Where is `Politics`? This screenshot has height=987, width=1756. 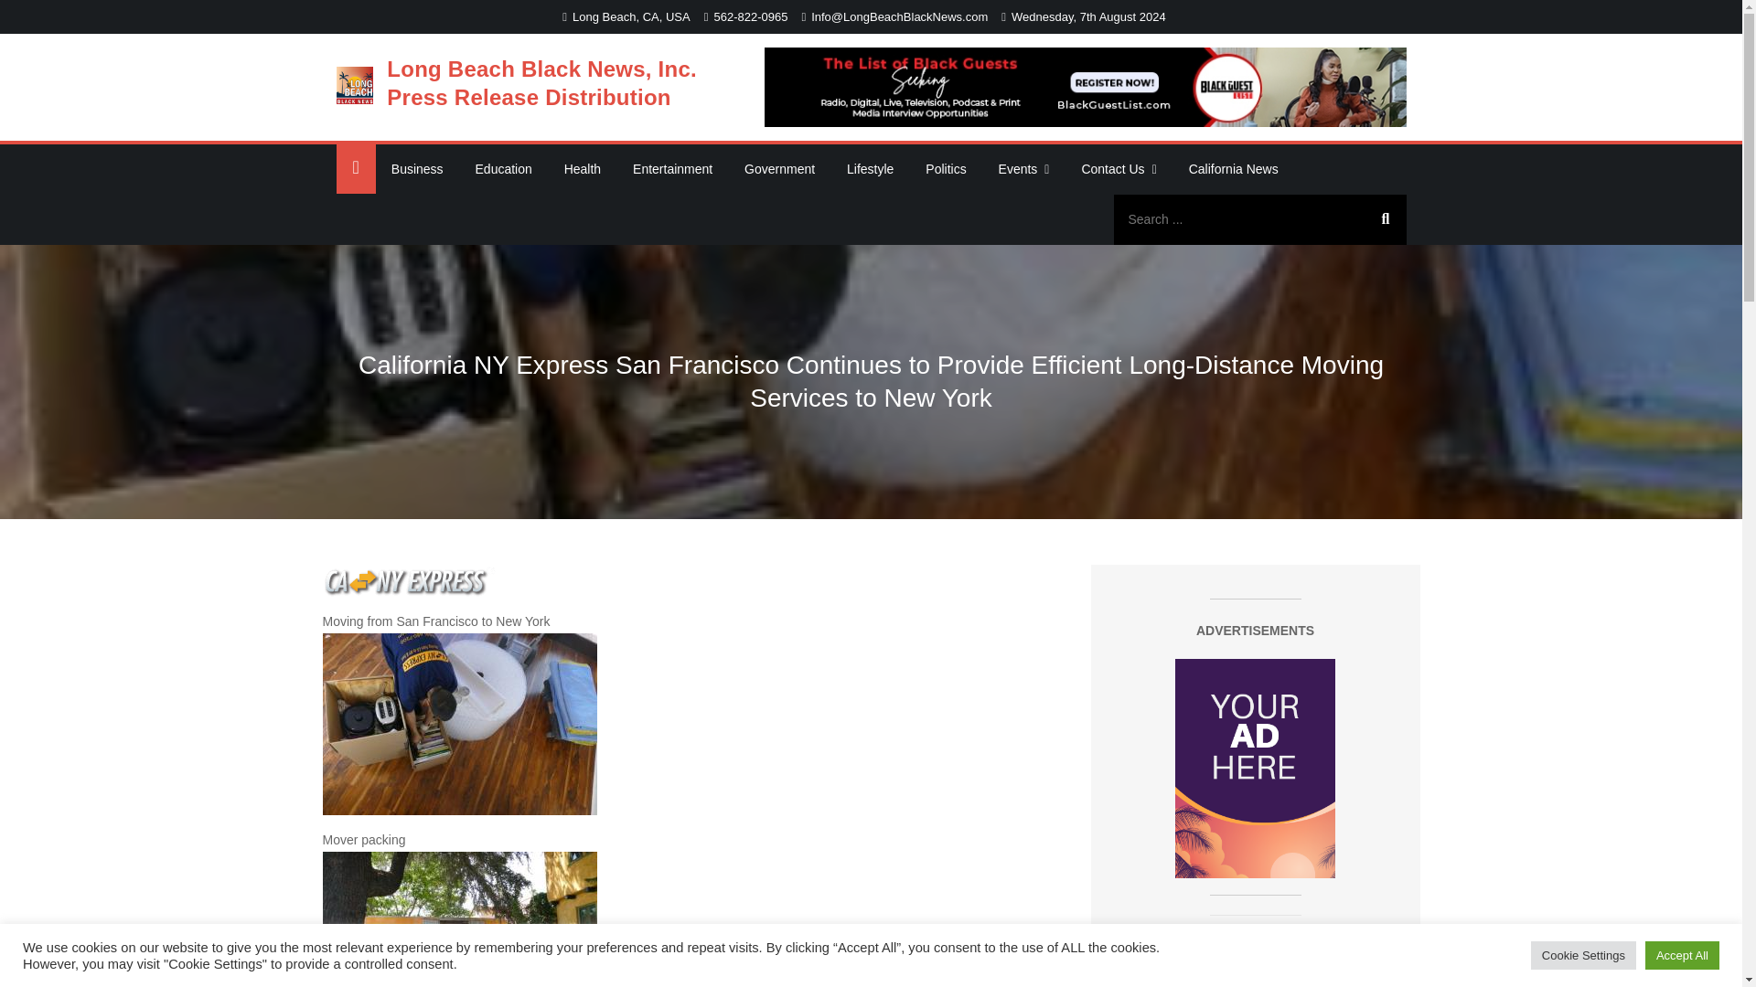
Politics is located at coordinates (946, 168).